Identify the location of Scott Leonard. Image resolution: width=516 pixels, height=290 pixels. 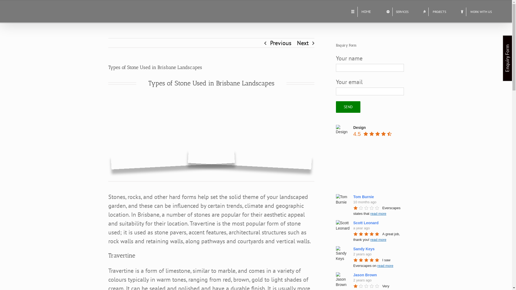
(367, 223).